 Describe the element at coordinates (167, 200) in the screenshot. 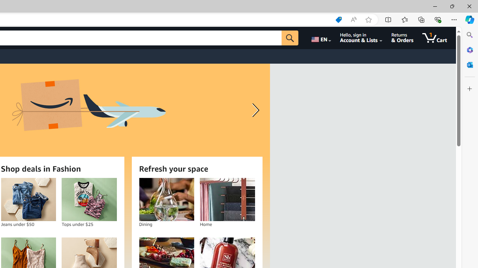

I see `Dining` at that location.